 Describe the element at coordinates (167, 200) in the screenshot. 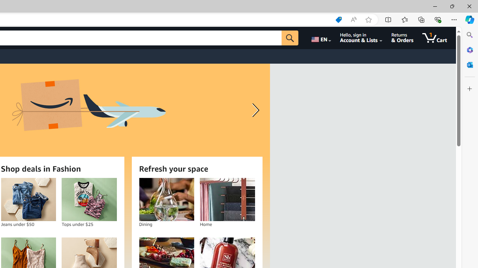

I see `Dining` at that location.